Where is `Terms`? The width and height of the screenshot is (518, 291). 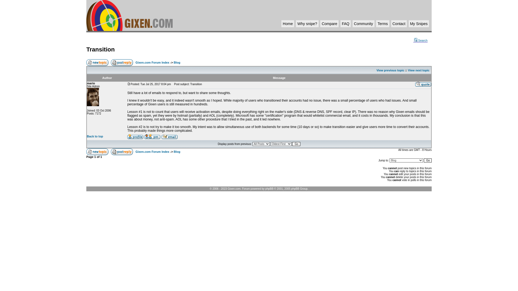 Terms is located at coordinates (383, 24).